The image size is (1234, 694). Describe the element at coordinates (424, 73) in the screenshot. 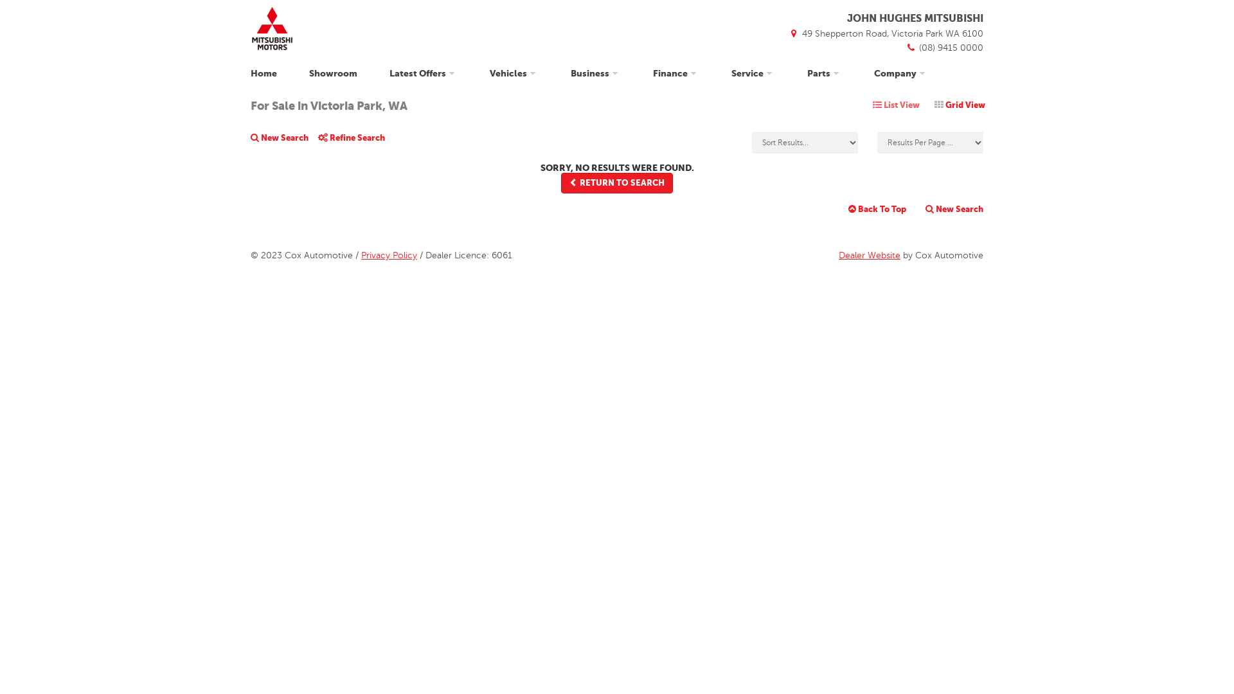

I see `Latest Offers` at that location.